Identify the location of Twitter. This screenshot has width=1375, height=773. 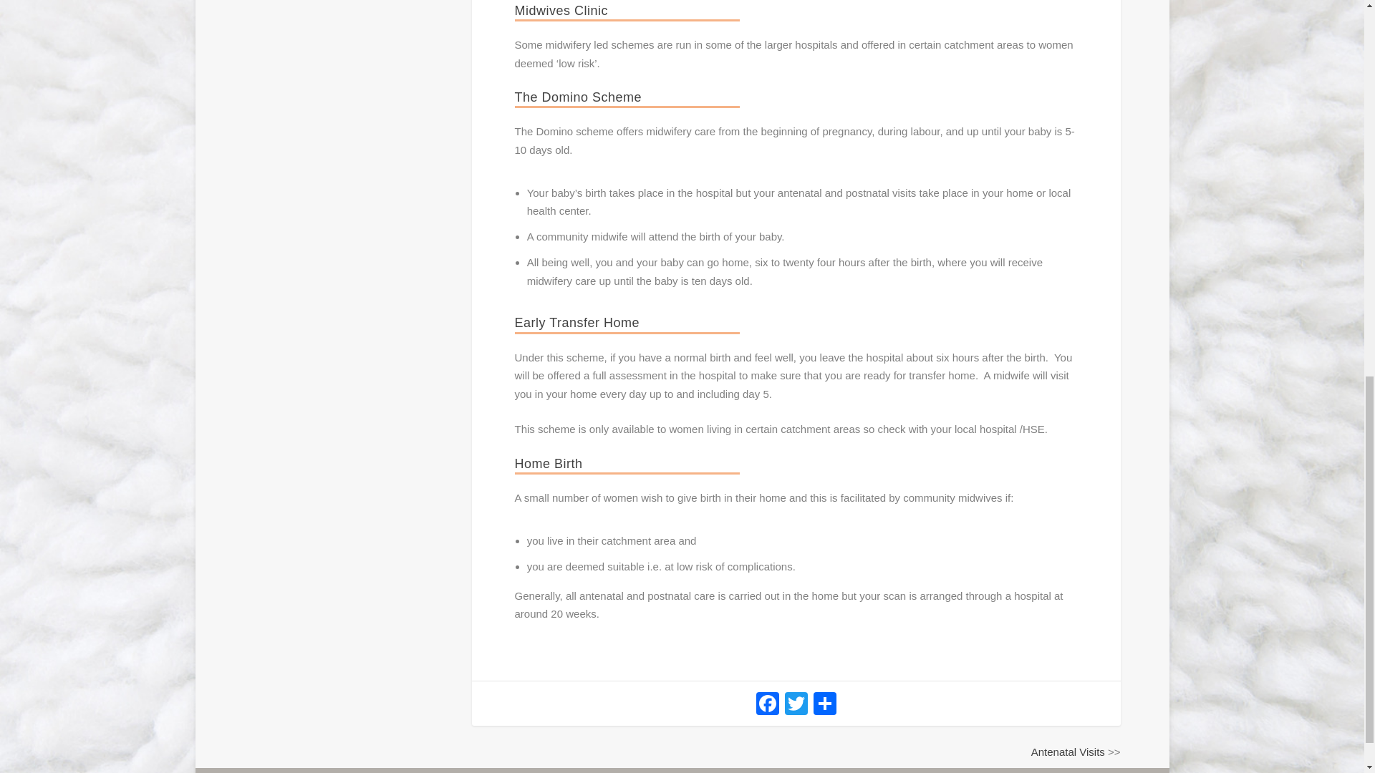
(796, 705).